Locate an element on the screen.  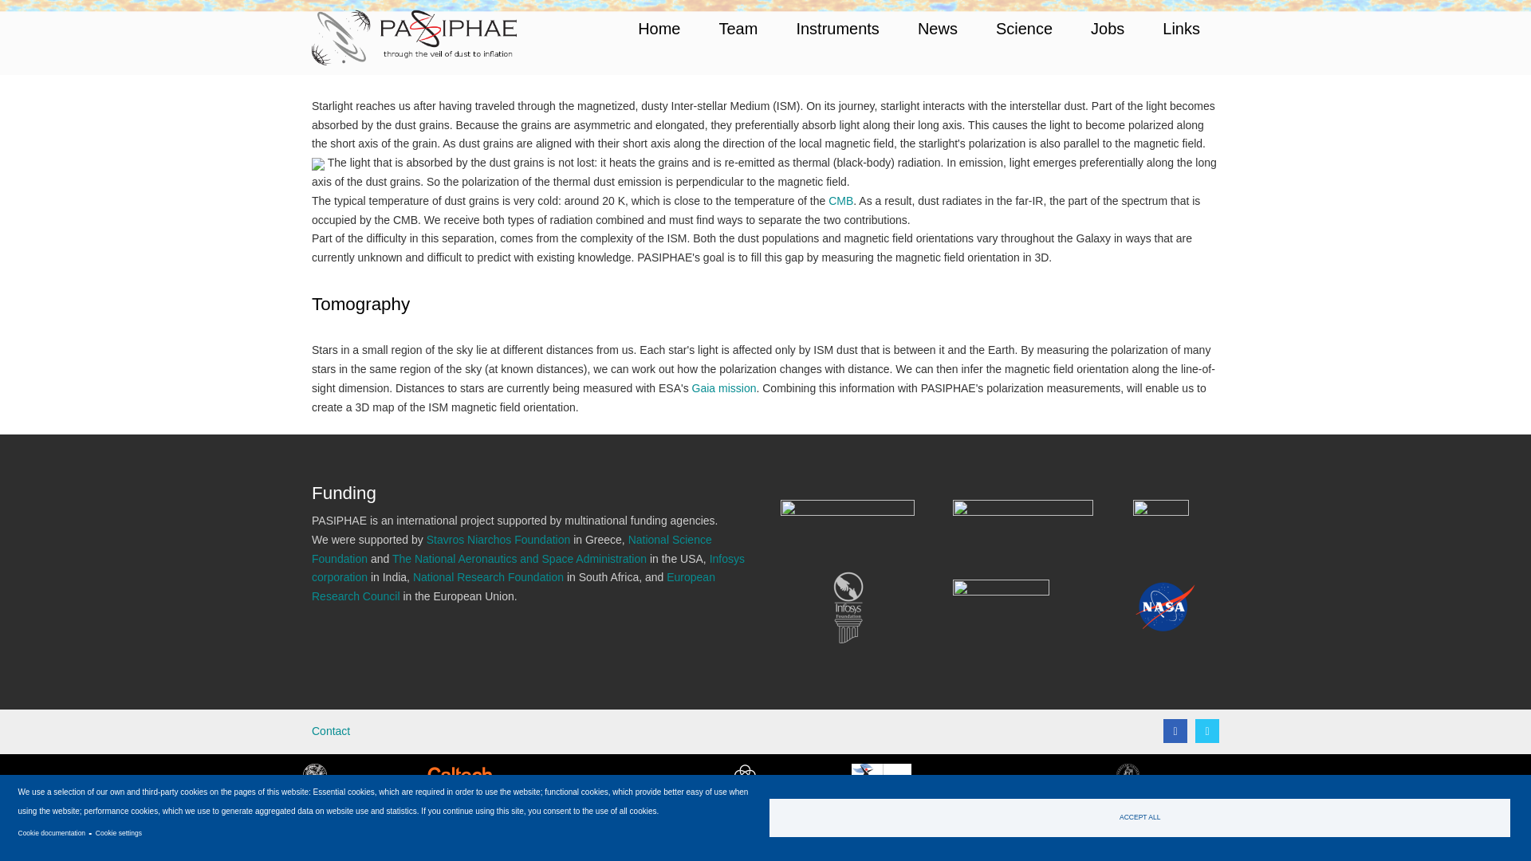
Home is located at coordinates (415, 37).